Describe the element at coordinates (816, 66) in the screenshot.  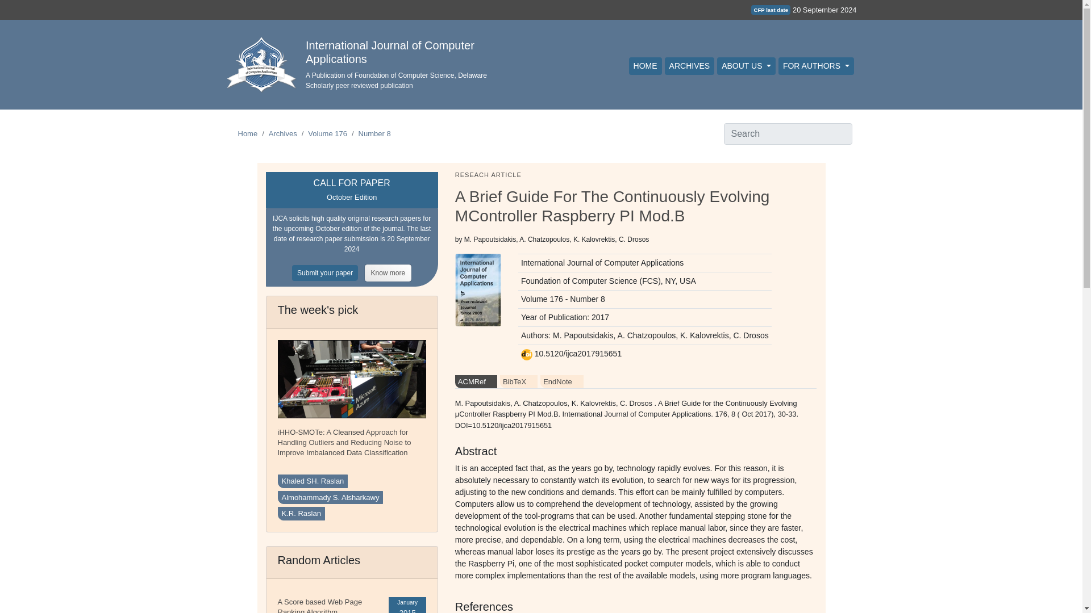
I see `FOR AUTHORS` at that location.